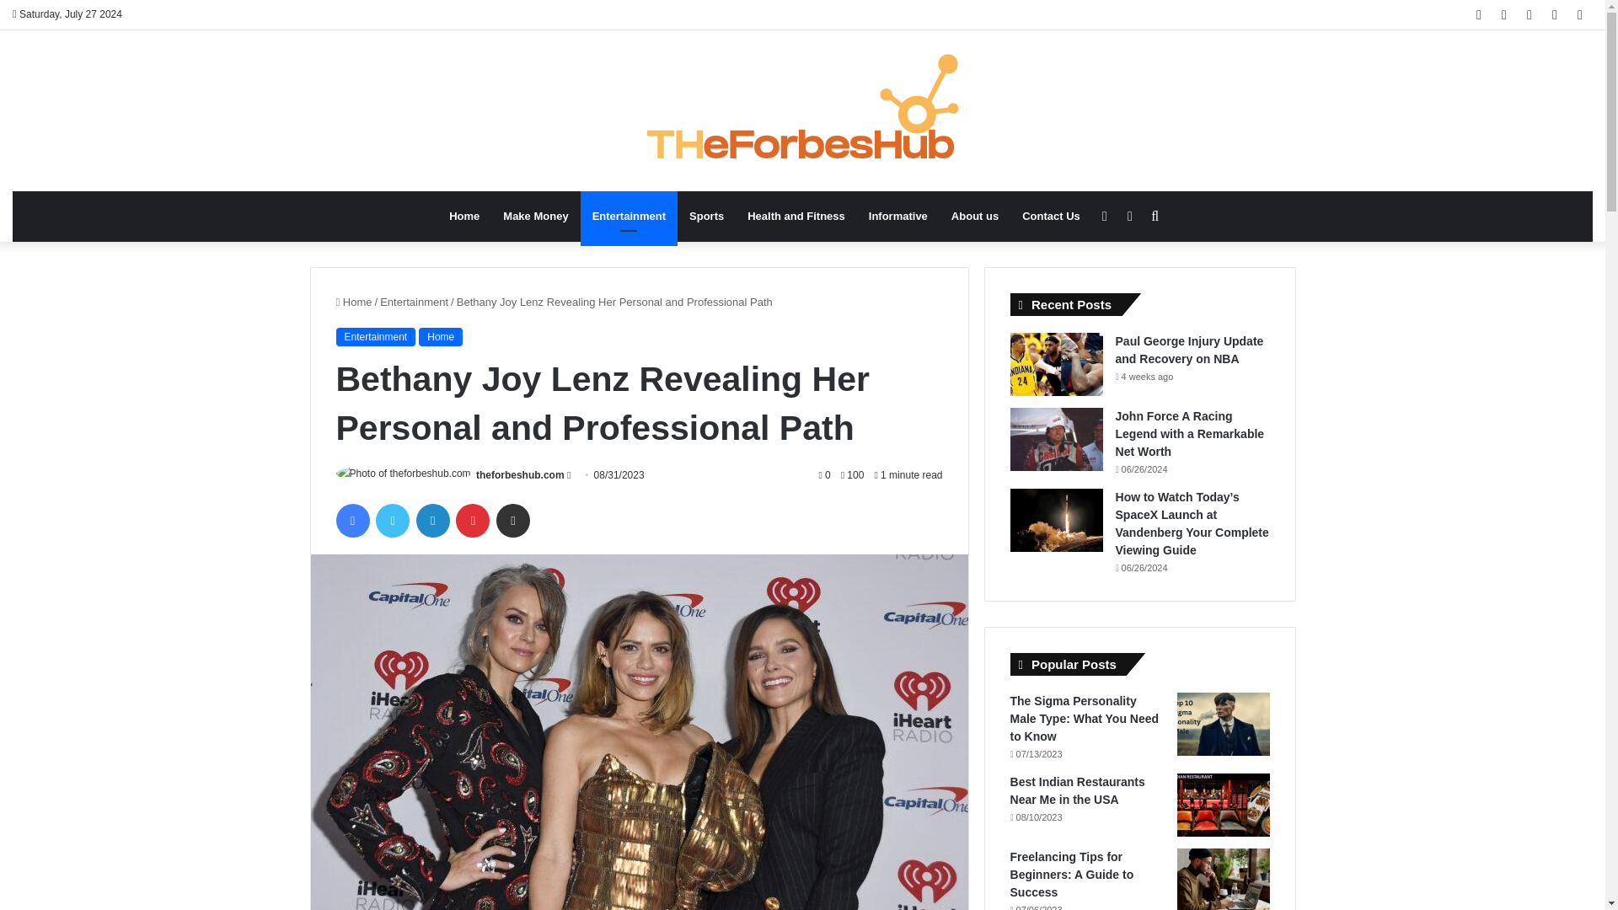 Image resolution: width=1618 pixels, height=910 pixels. I want to click on Theforbeshub, so click(802, 111).